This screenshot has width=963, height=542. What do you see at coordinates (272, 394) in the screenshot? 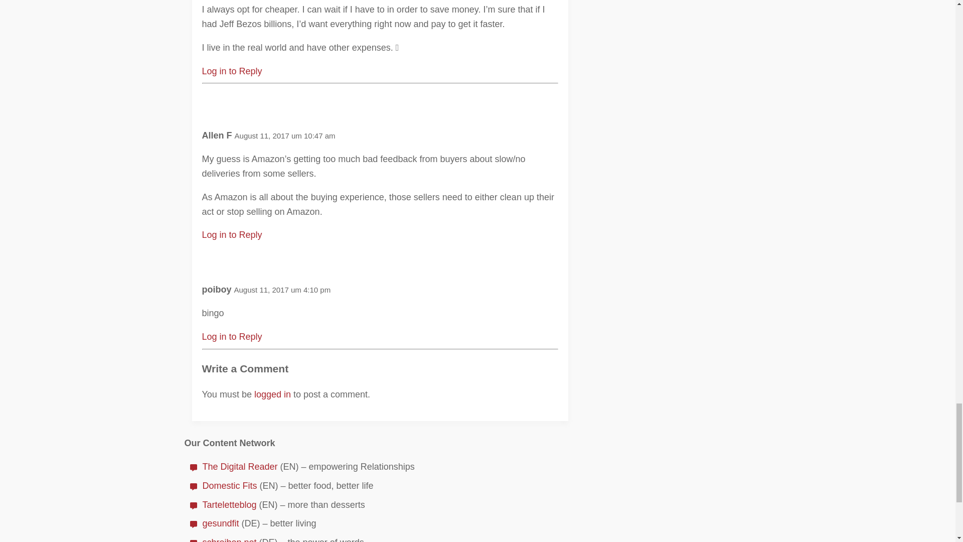
I see `logged in` at bounding box center [272, 394].